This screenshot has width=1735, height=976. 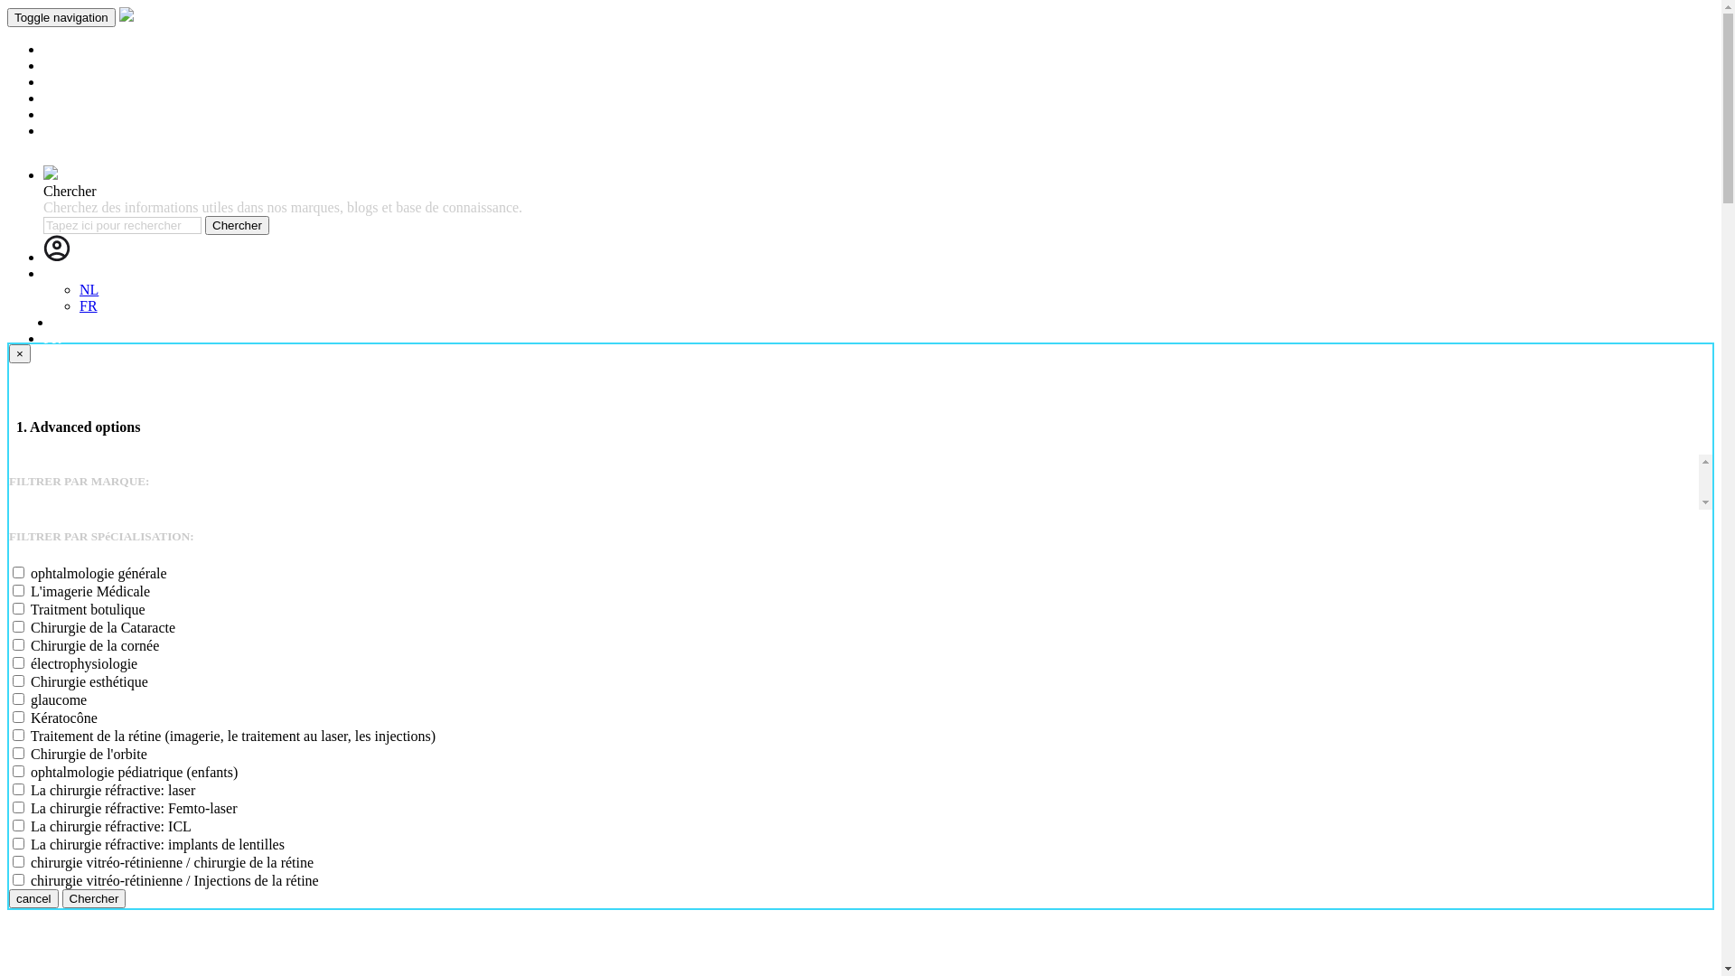 I want to click on fr, so click(x=49, y=273).